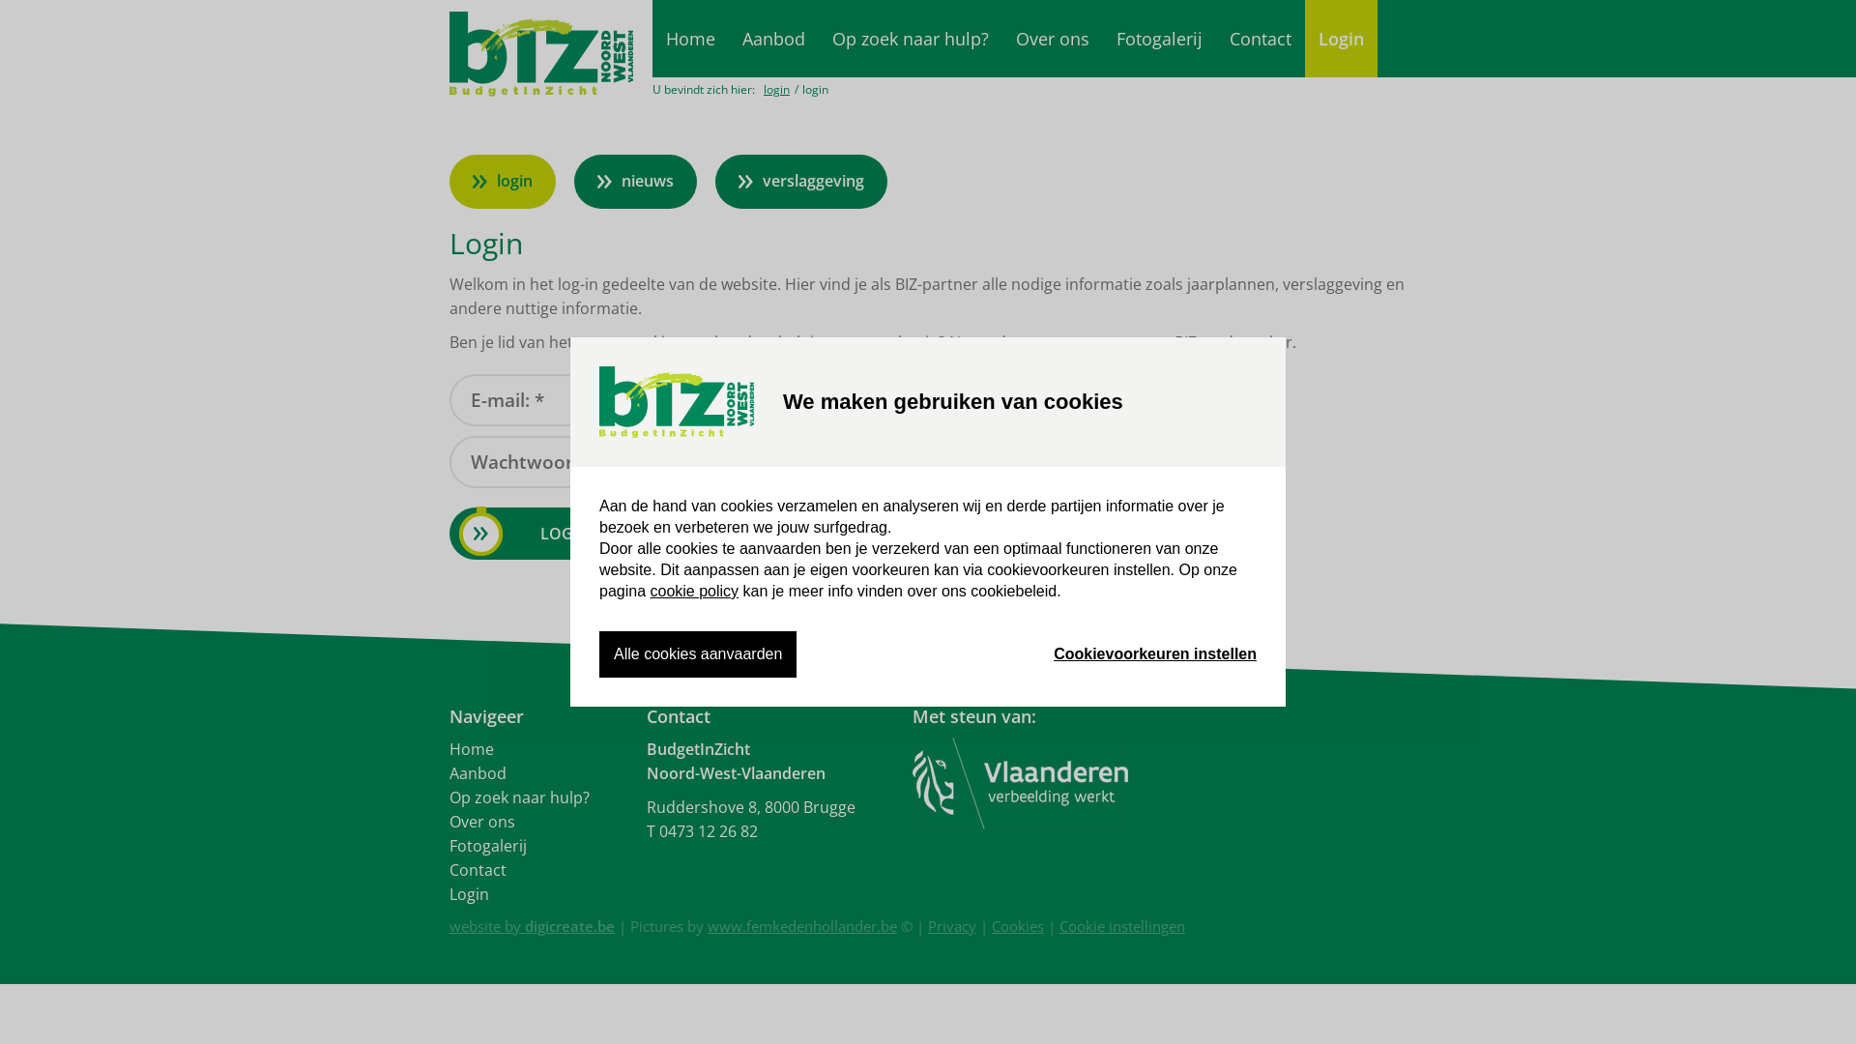 The image size is (1856, 1044). Describe the element at coordinates (482, 822) in the screenshot. I see `Over ons` at that location.